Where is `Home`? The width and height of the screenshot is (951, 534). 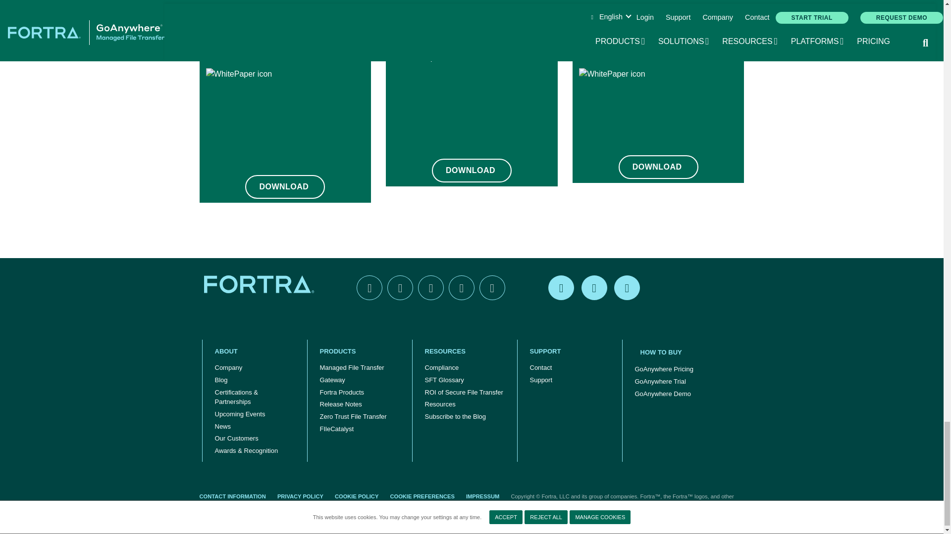
Home is located at coordinates (261, 284).